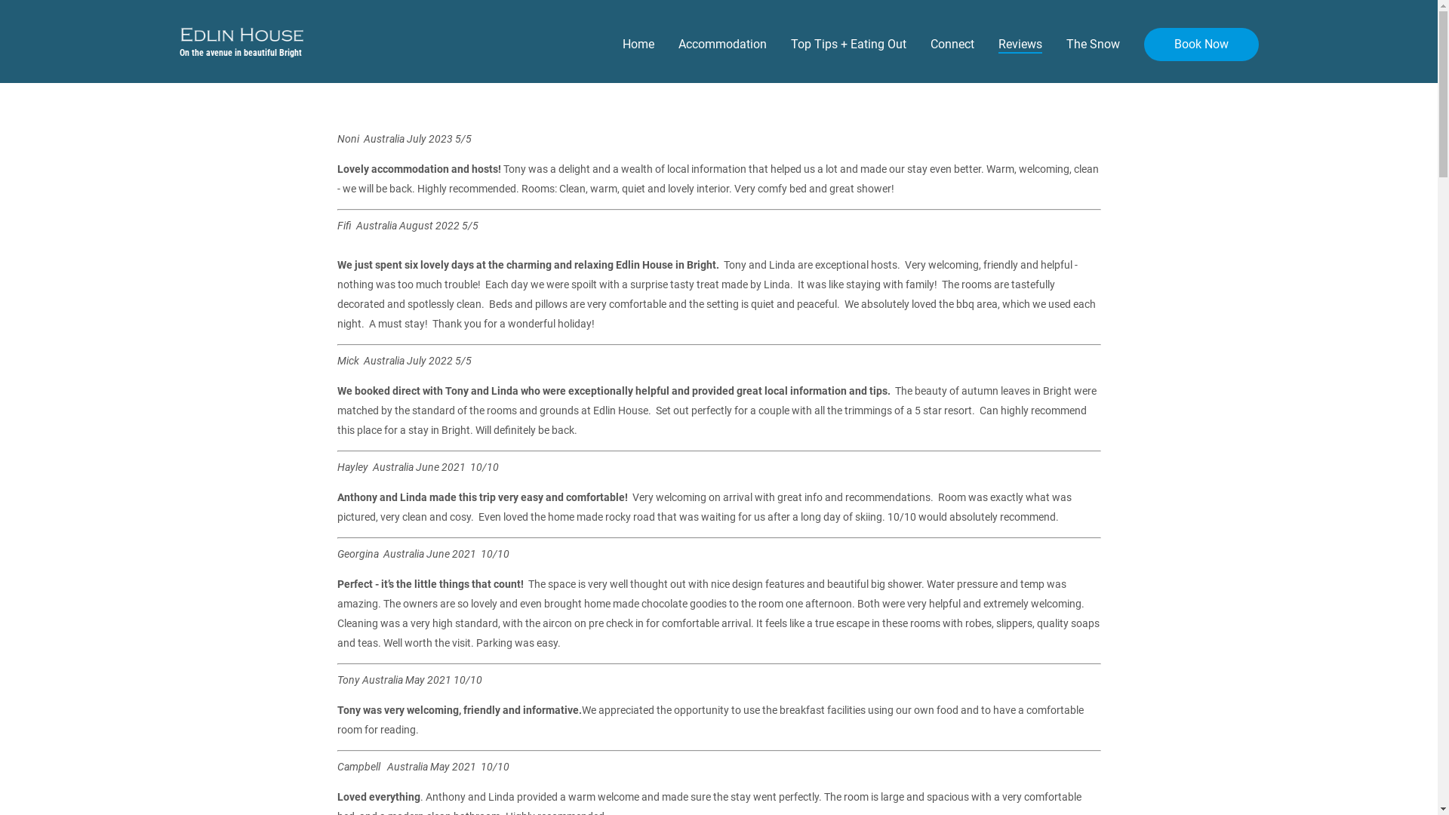 The image size is (1449, 815). Describe the element at coordinates (241, 44) in the screenshot. I see `On the avenue in beautiful Bright` at that location.